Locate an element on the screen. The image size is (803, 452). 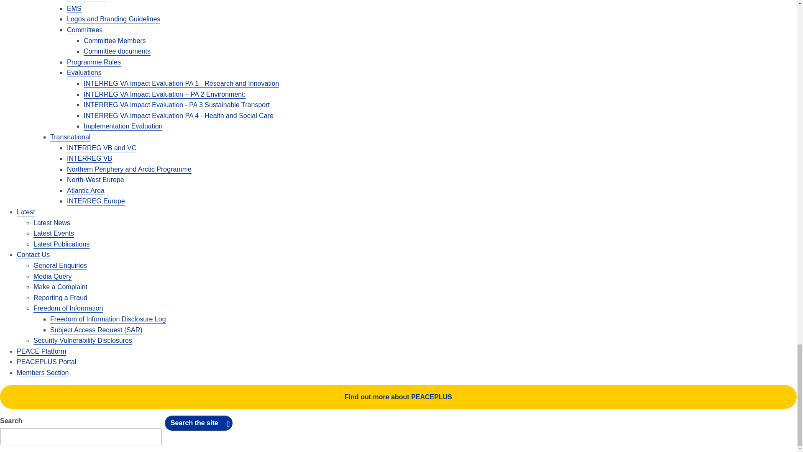
Search the site is located at coordinates (198, 423).